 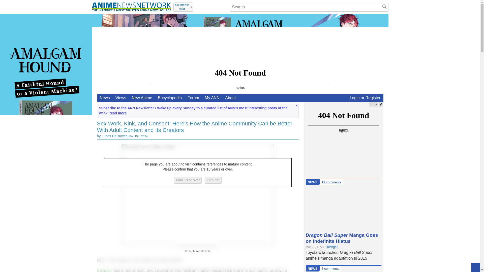 I want to click on TikTok, so click(x=224, y=7).